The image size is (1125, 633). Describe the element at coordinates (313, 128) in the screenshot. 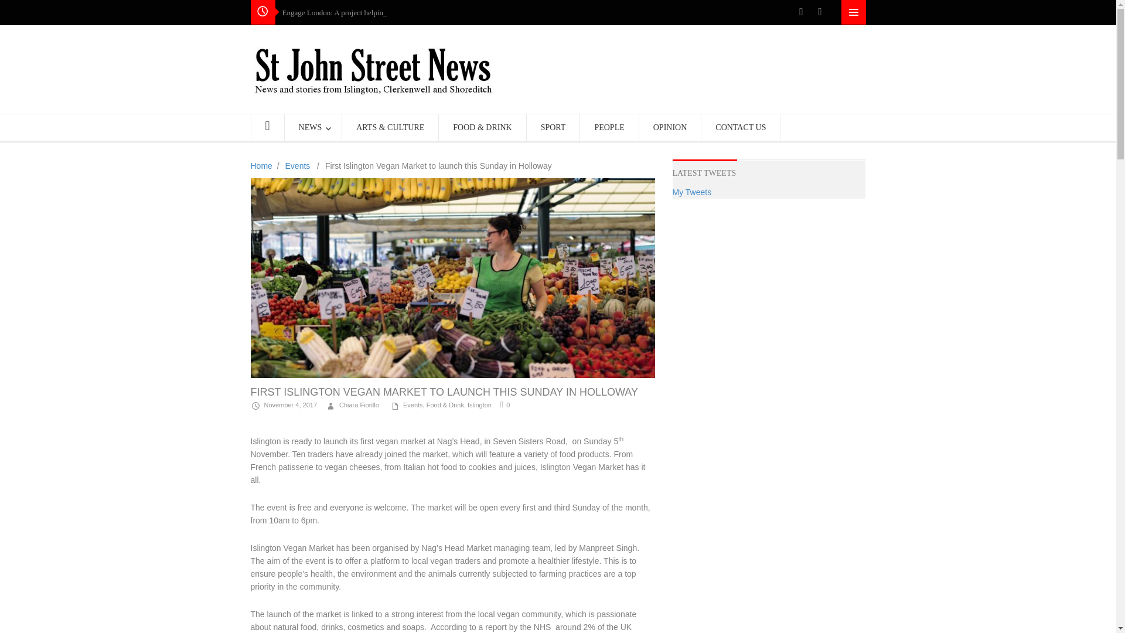

I see `NEWS` at that location.